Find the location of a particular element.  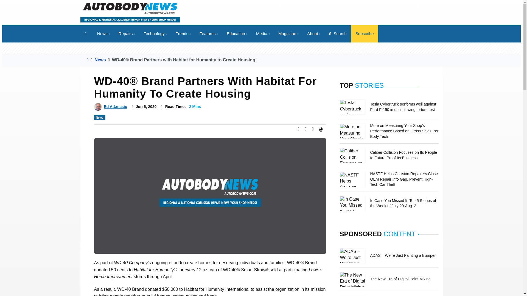

Features is located at coordinates (209, 34).